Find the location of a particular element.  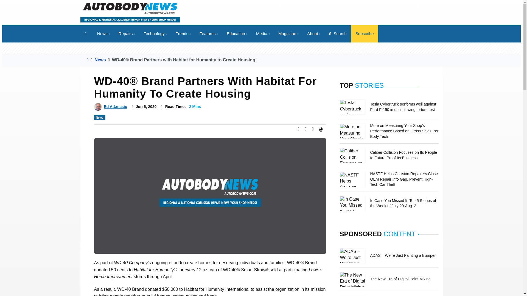

Features is located at coordinates (209, 34).